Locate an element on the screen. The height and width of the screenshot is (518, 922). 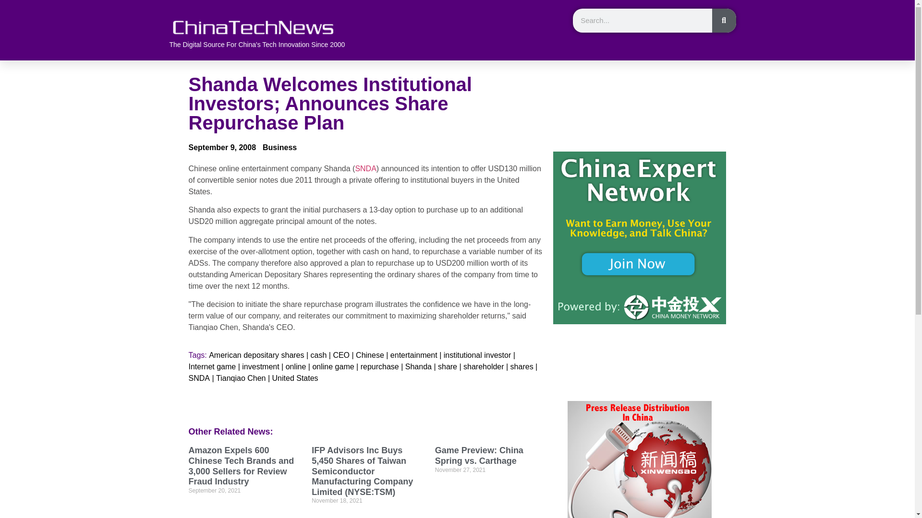
share is located at coordinates (448, 366).